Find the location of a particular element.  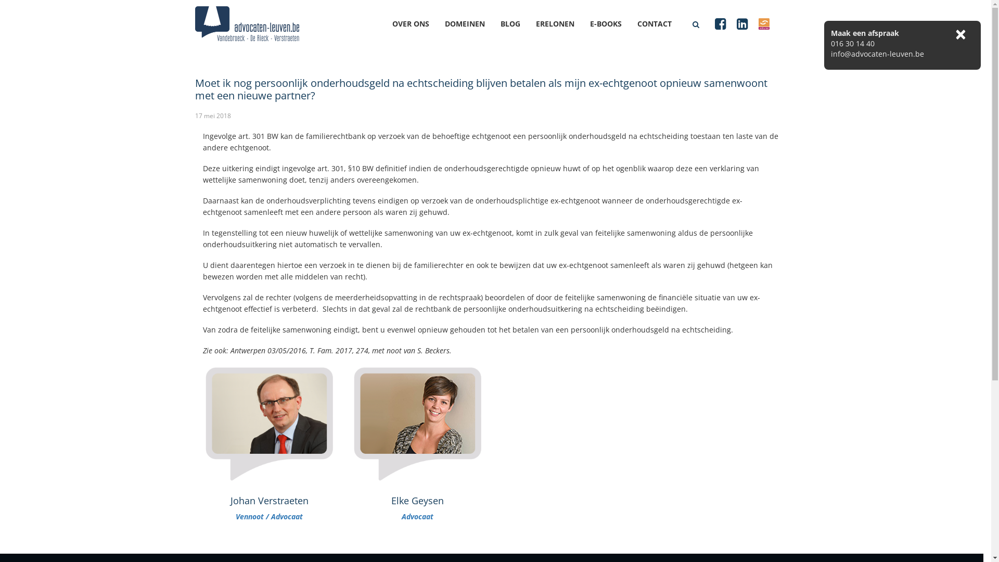

17 mei 2018 is located at coordinates (213, 116).